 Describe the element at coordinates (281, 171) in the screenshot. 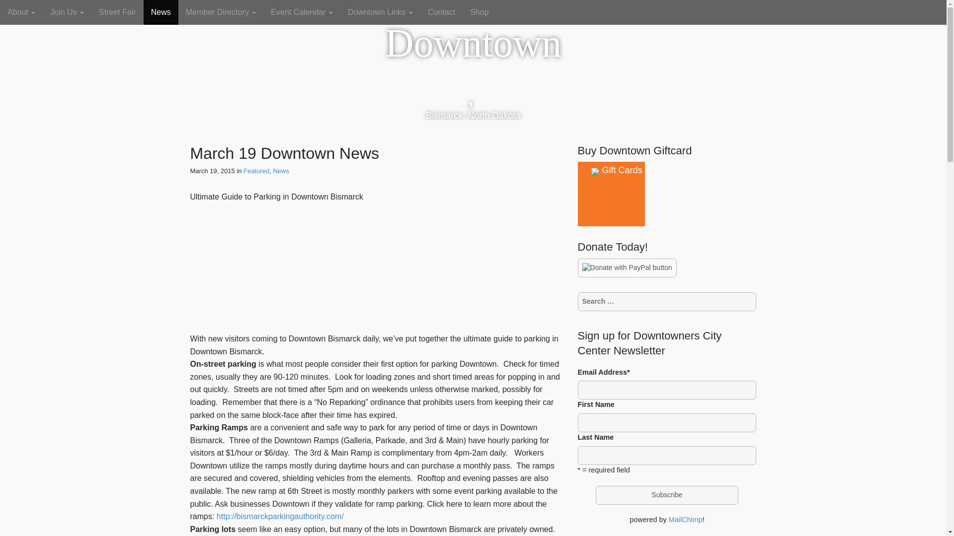

I see `News` at that location.